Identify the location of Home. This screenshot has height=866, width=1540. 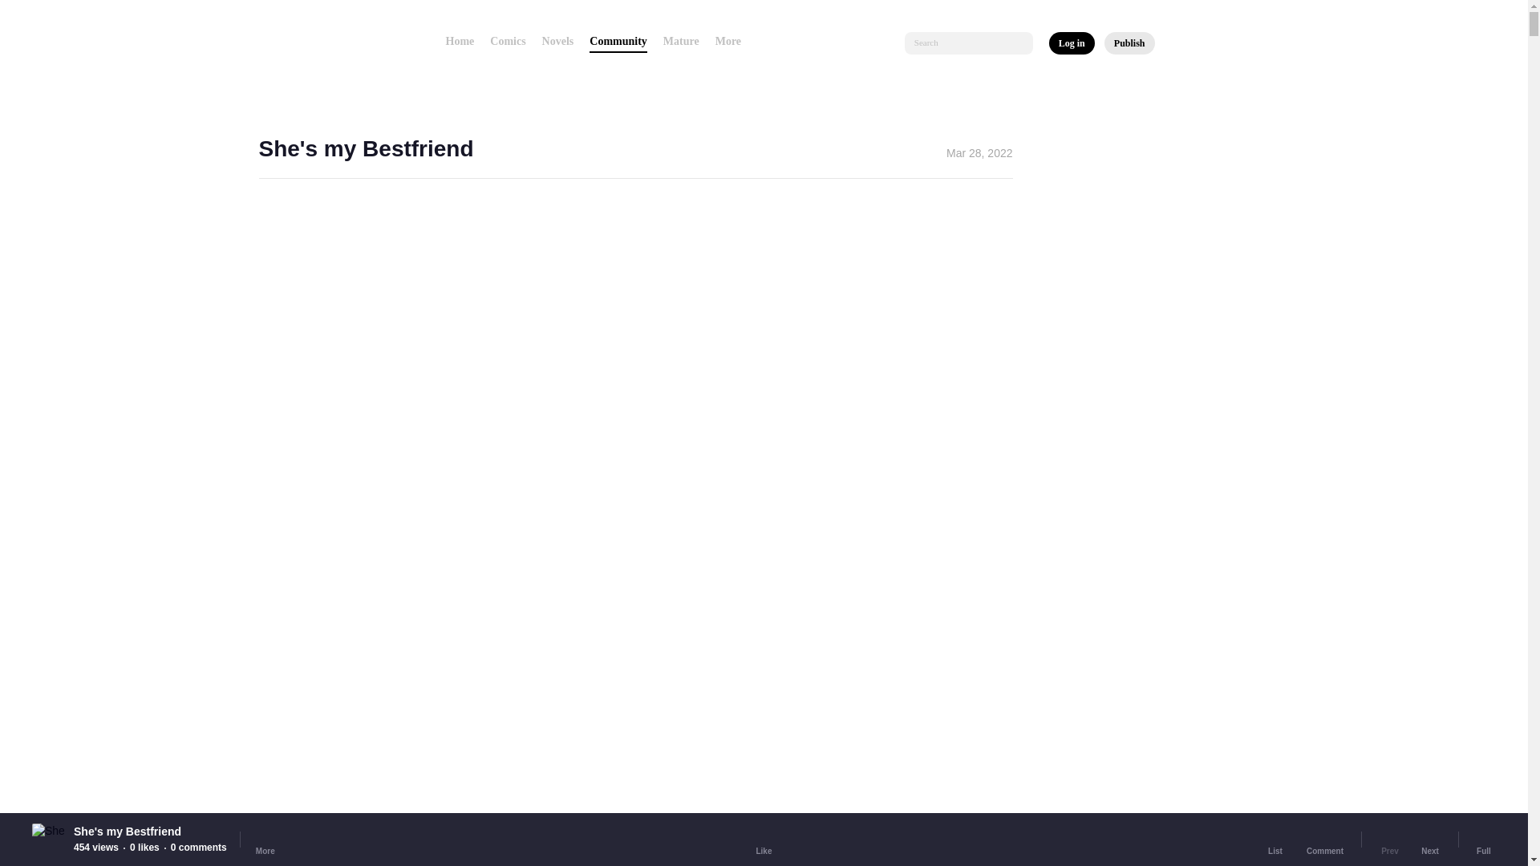
(460, 42).